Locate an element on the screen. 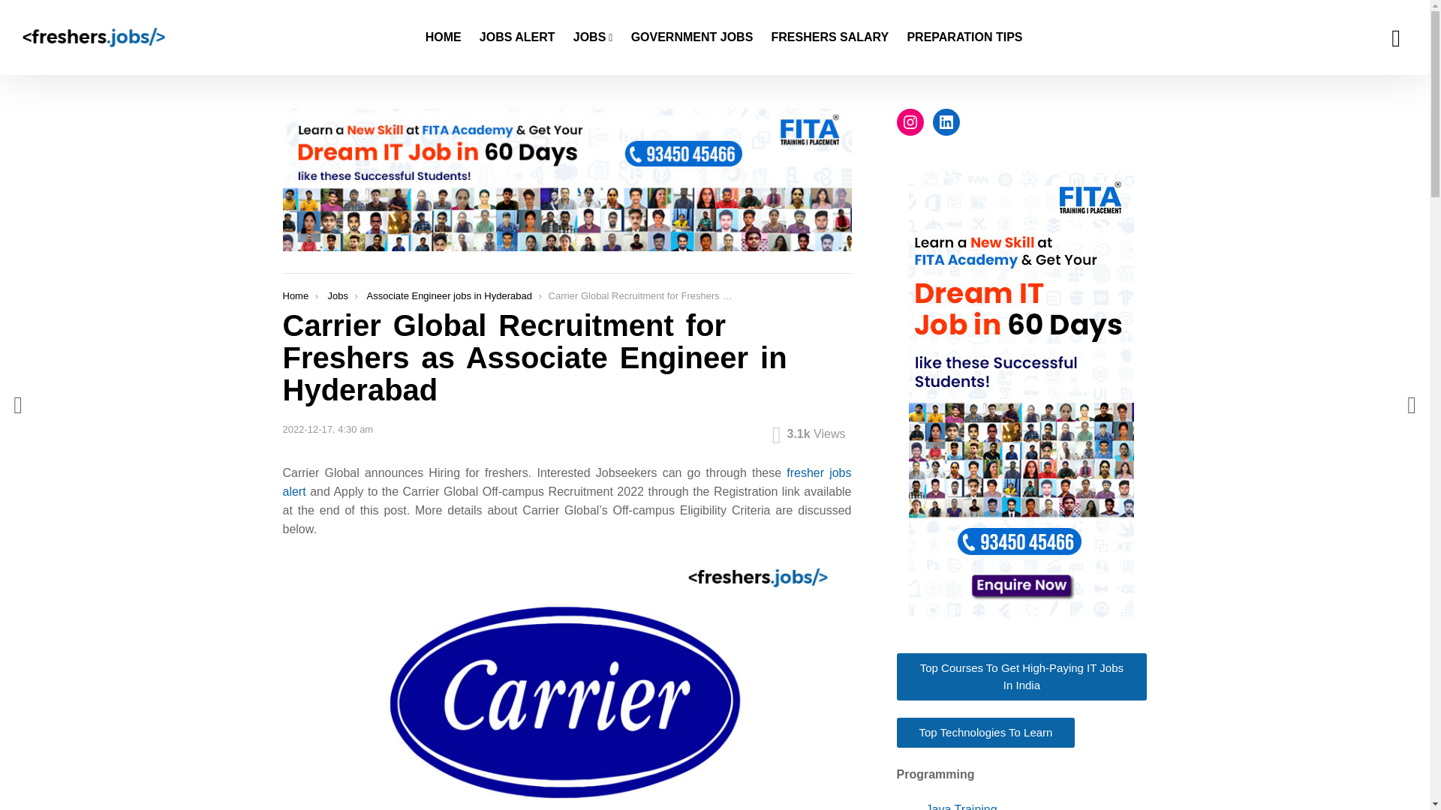 This screenshot has width=1441, height=810. fresher jobs alert is located at coordinates (567, 482).